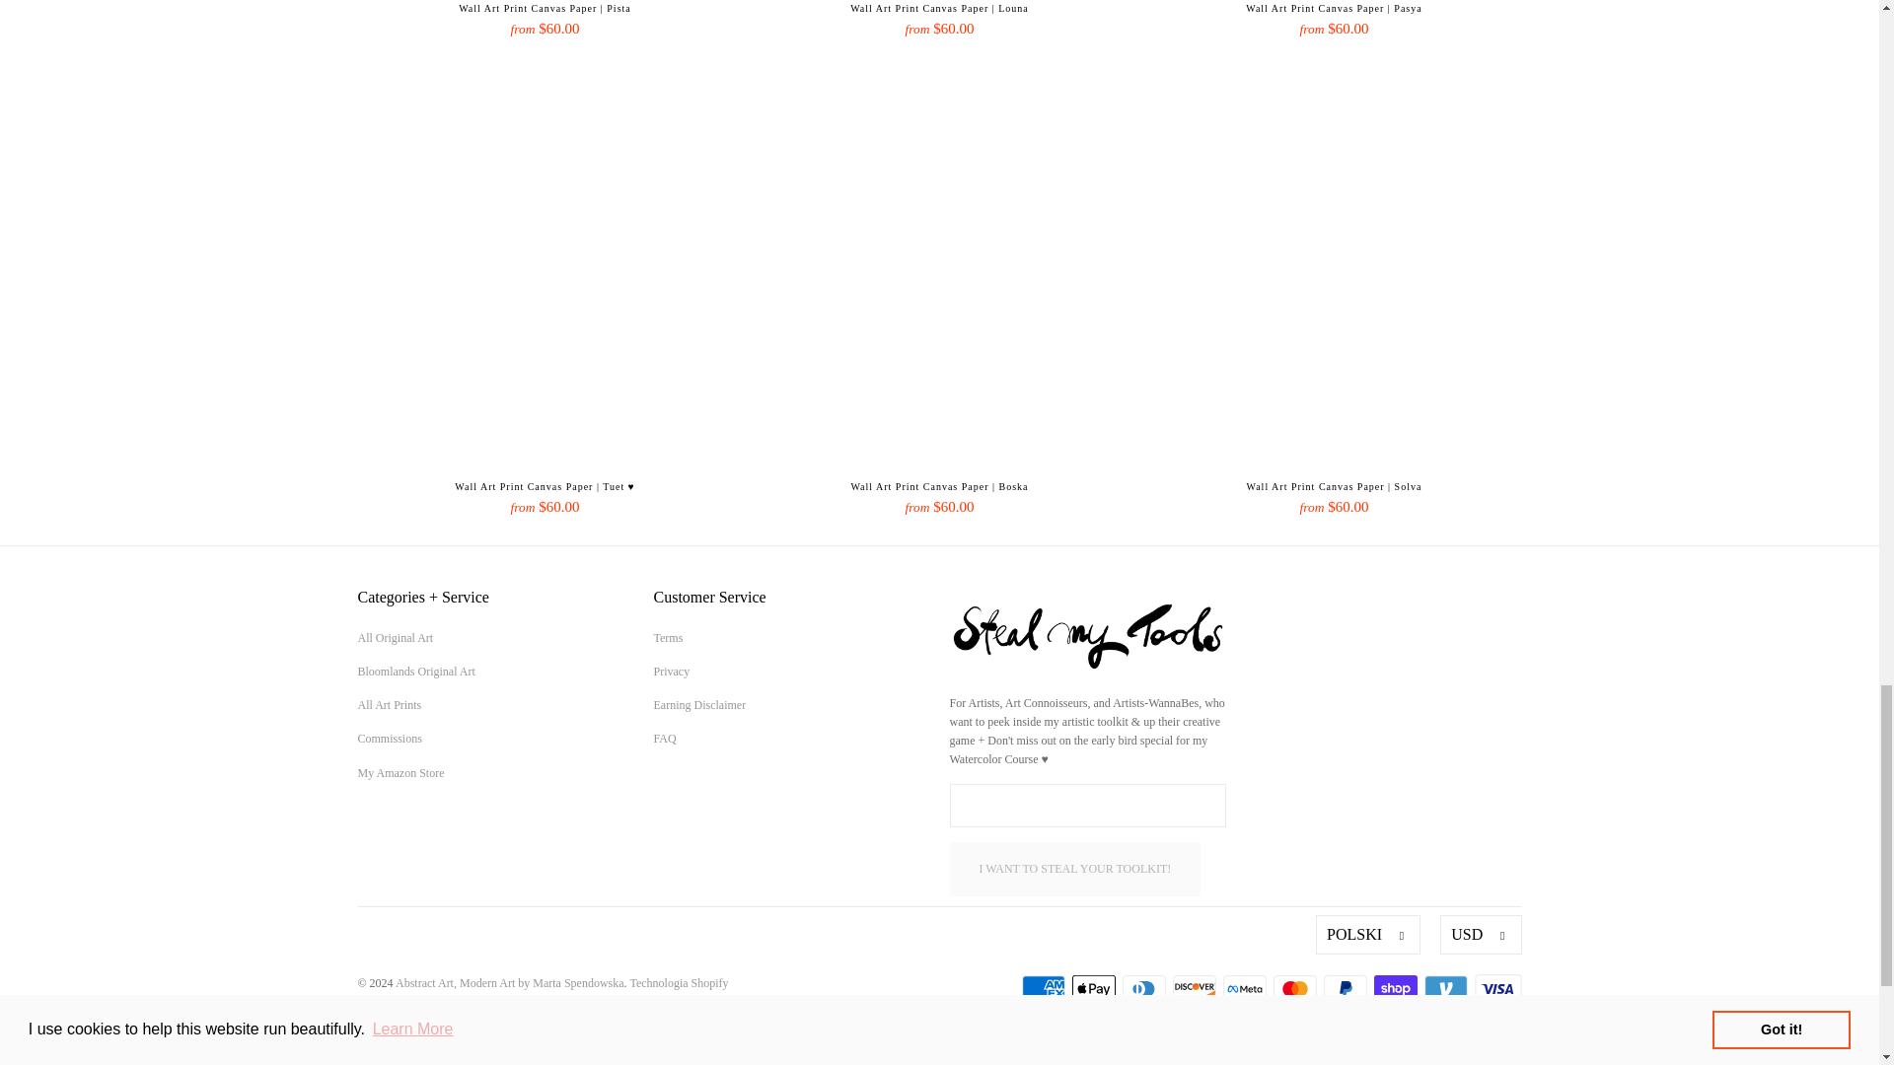 The image size is (1894, 1065). Describe the element at coordinates (1095, 989) in the screenshot. I see `Apple Pay` at that location.